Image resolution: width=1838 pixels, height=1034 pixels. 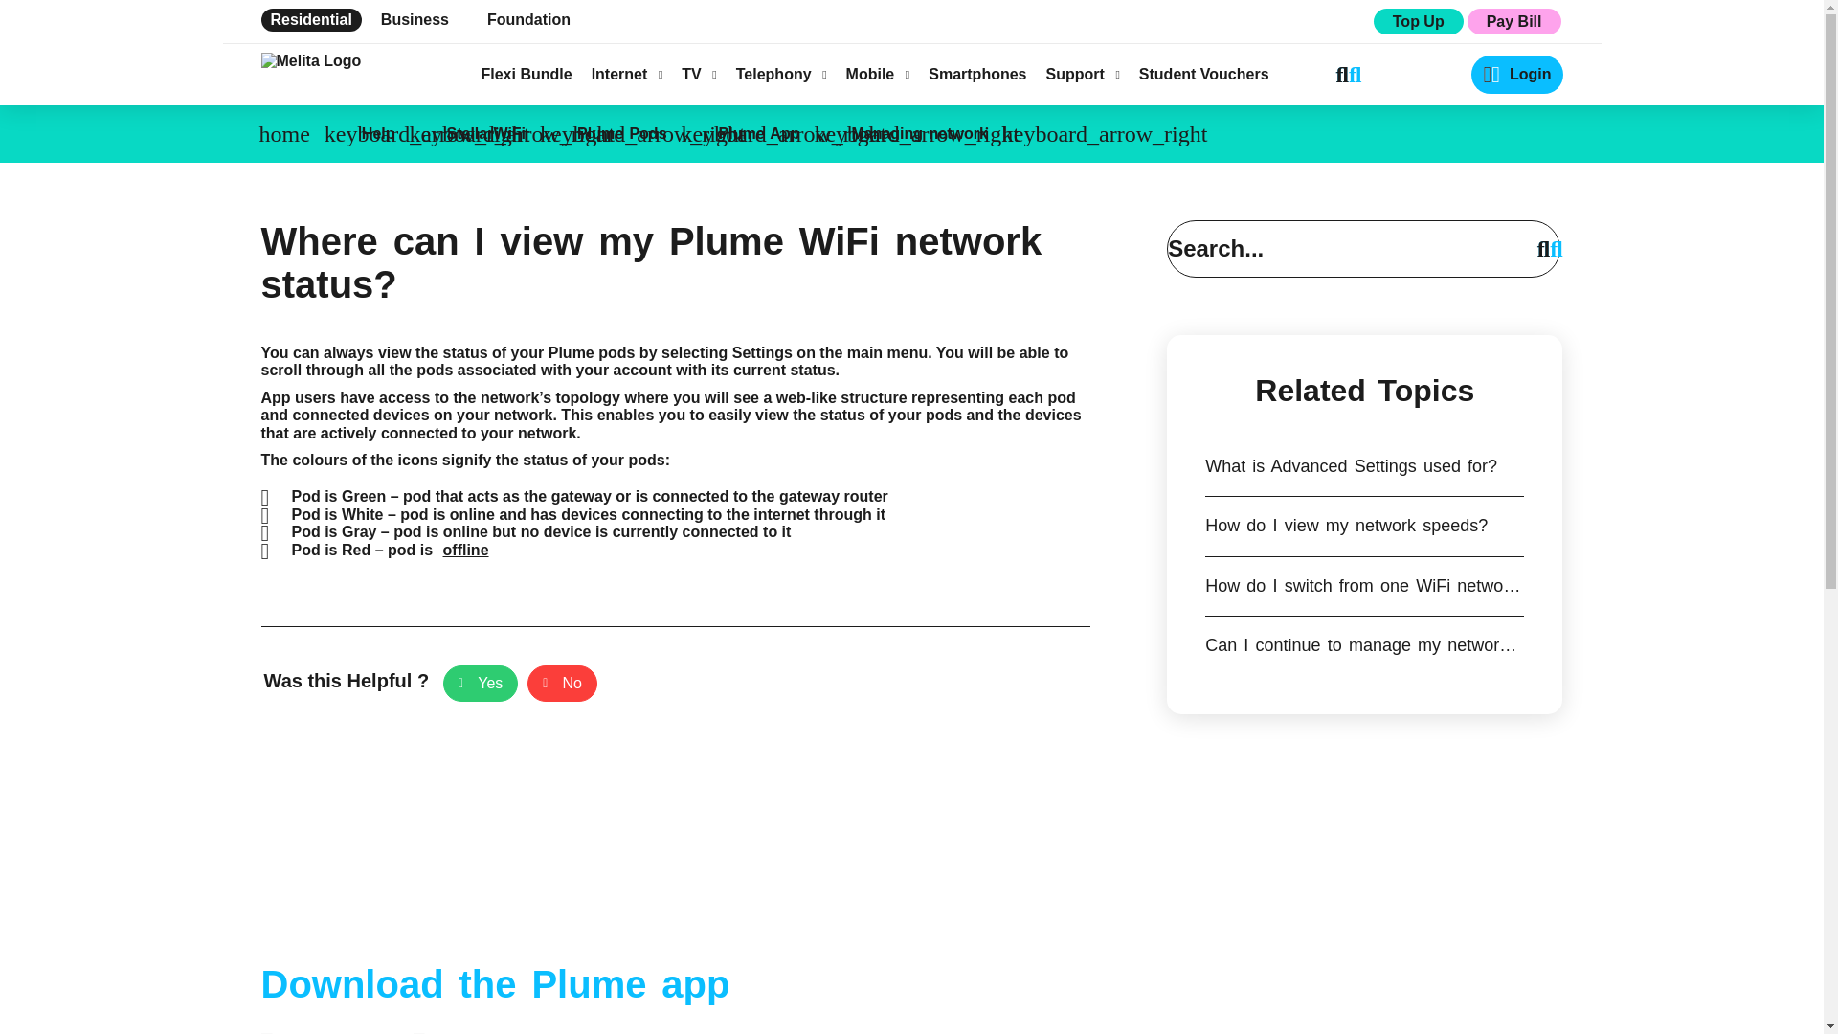 I want to click on Residential, so click(x=310, y=19).